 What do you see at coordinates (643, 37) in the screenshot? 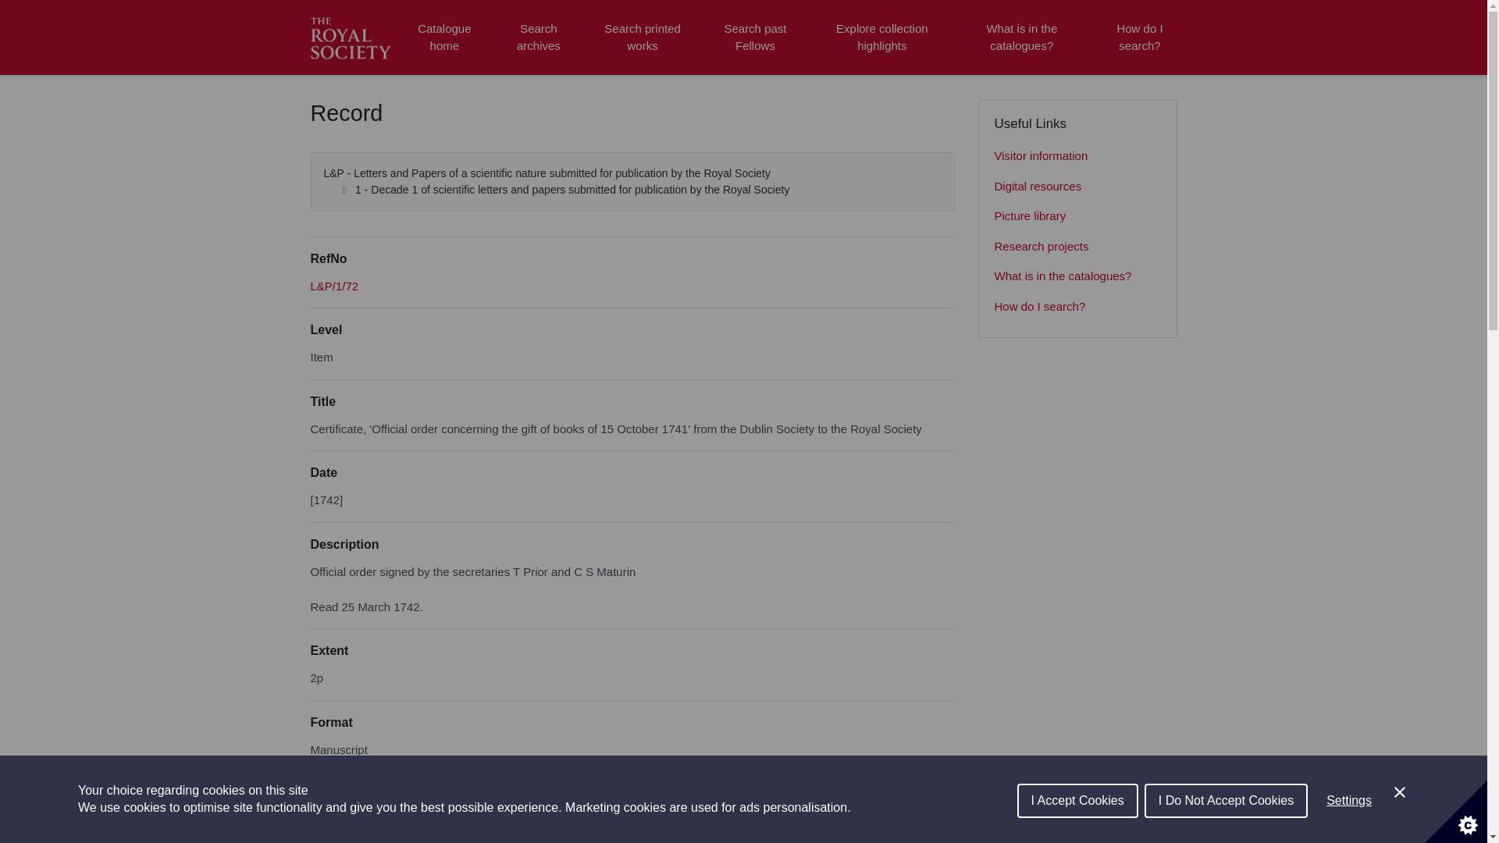
I see `Search printed works` at bounding box center [643, 37].